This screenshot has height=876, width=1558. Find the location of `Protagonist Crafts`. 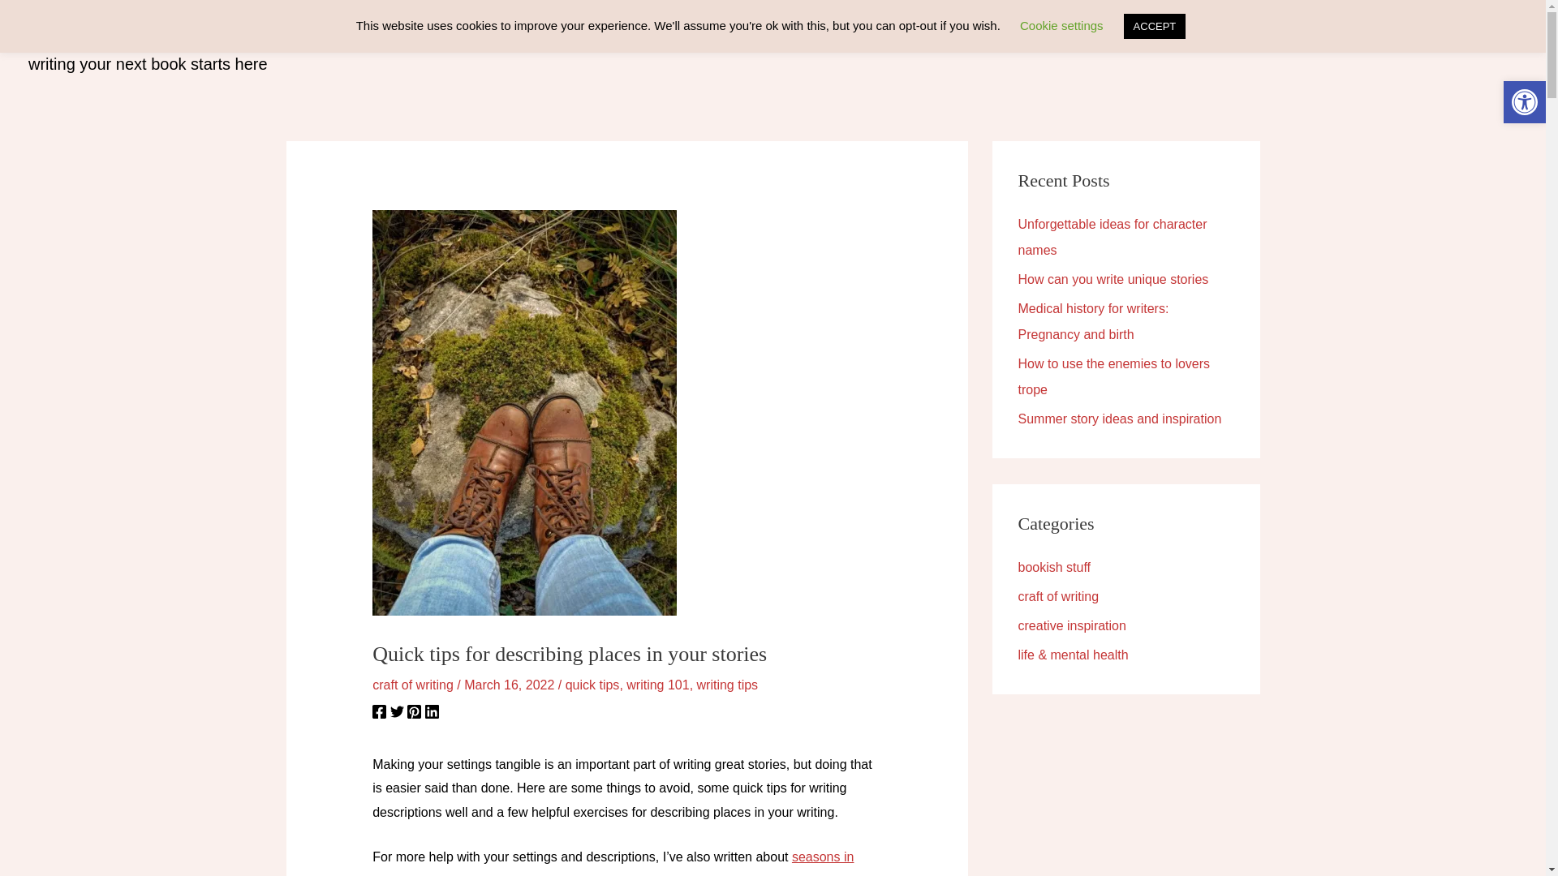

Protagonist Crafts is located at coordinates (145, 32).